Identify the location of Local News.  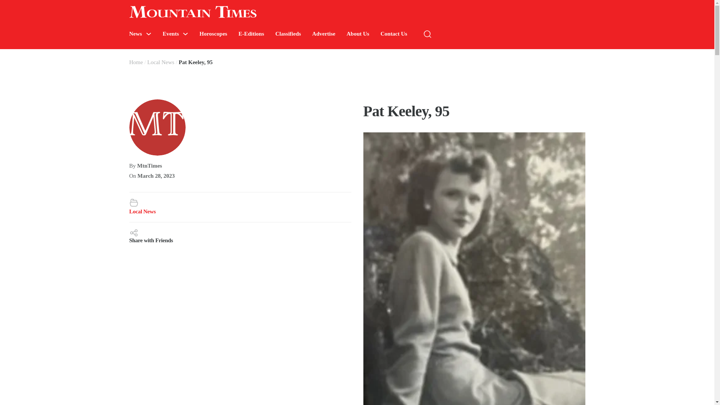
(142, 211).